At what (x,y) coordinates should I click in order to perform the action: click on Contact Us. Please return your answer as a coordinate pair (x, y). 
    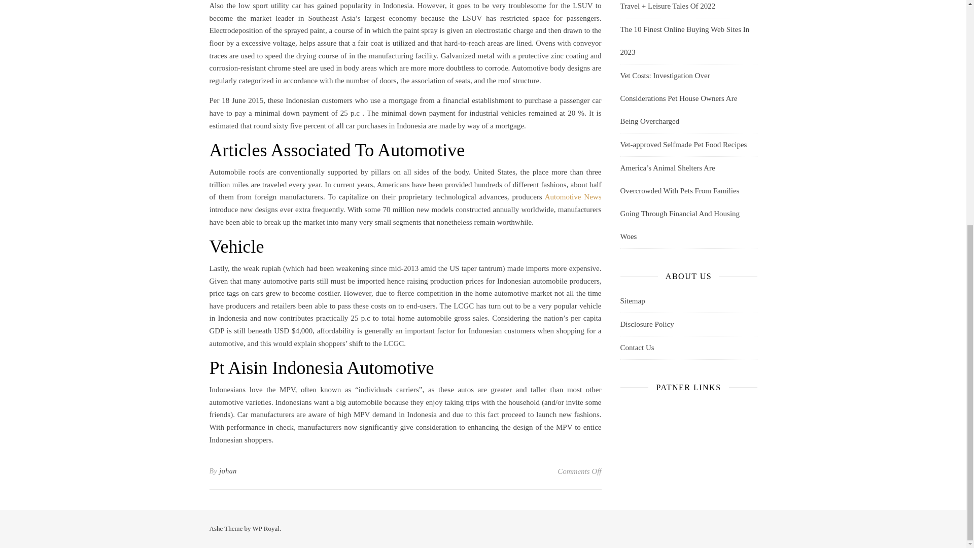
    Looking at the image, I should click on (688, 348).